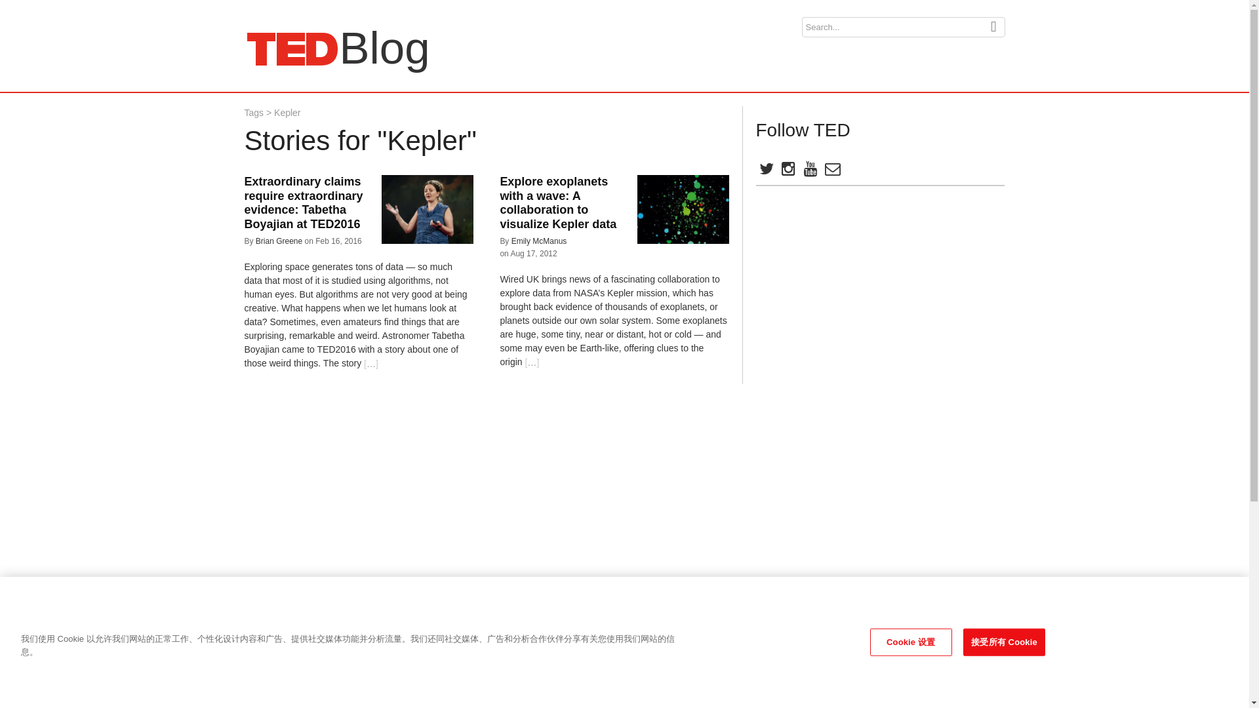 The image size is (1259, 708). I want to click on Read more, so click(532, 363).